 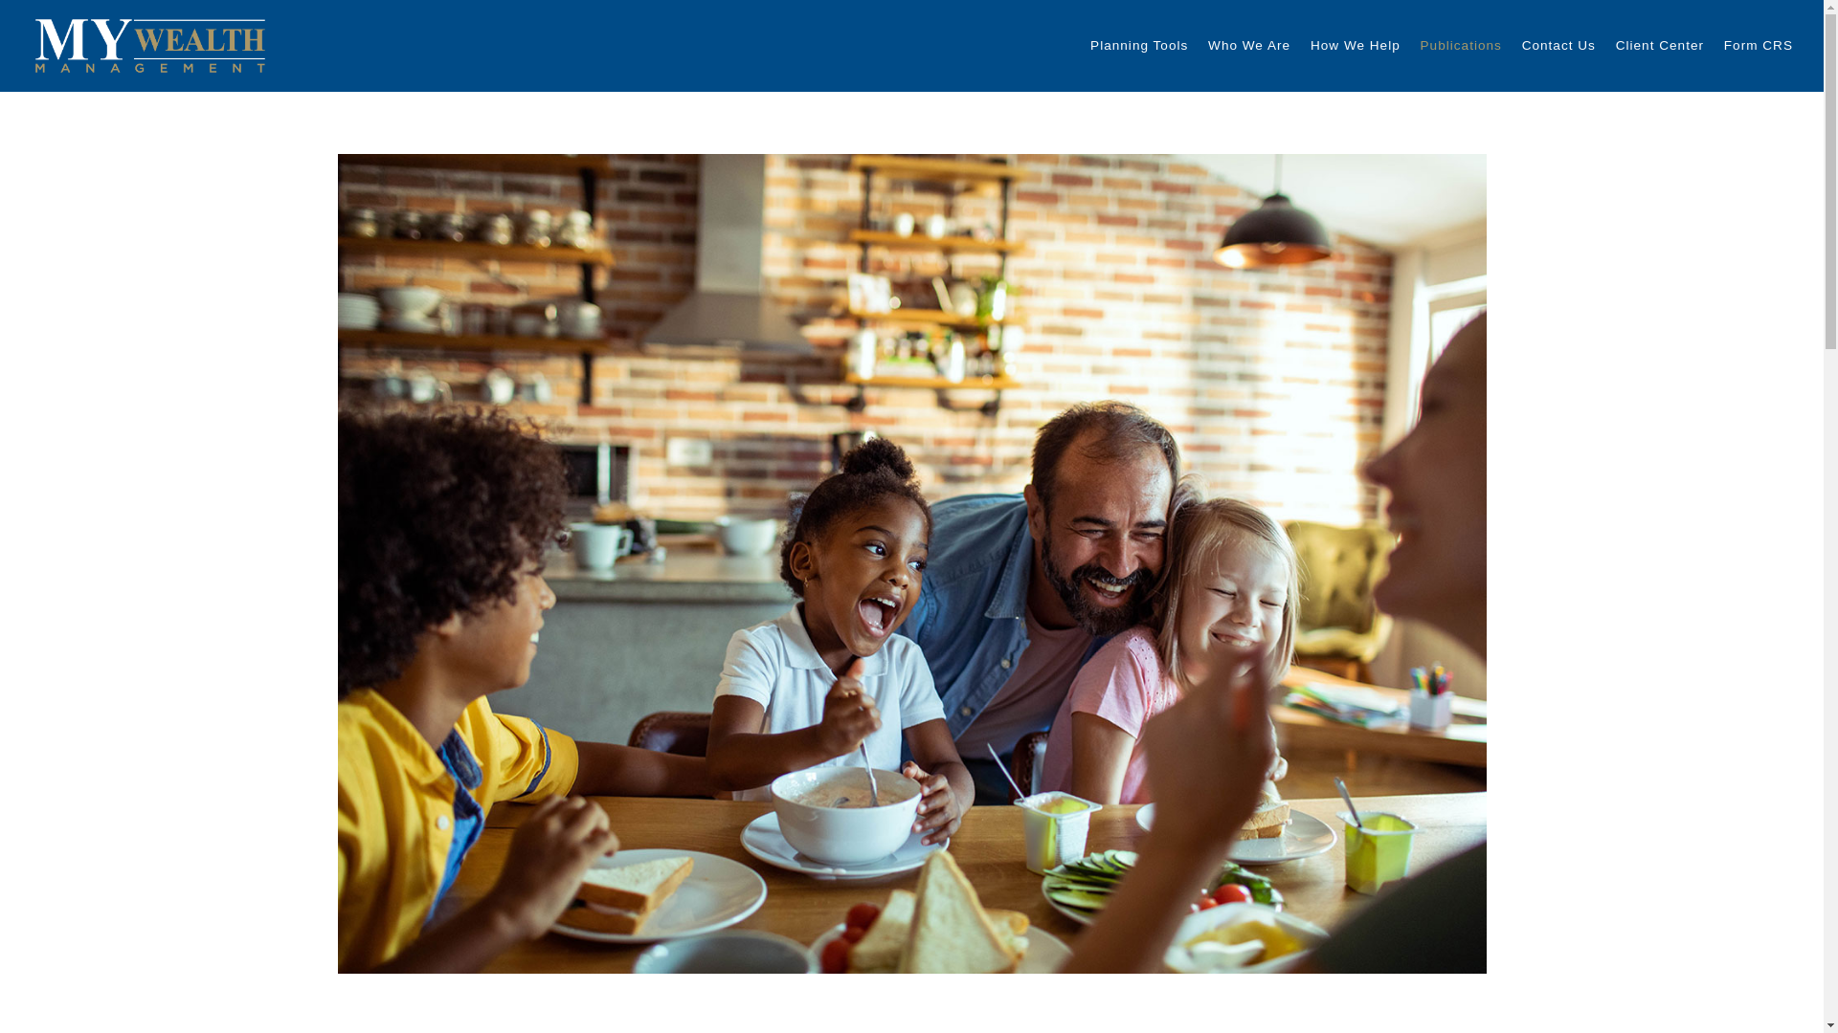 What do you see at coordinates (1558, 46) in the screenshot?
I see `Contact Us` at bounding box center [1558, 46].